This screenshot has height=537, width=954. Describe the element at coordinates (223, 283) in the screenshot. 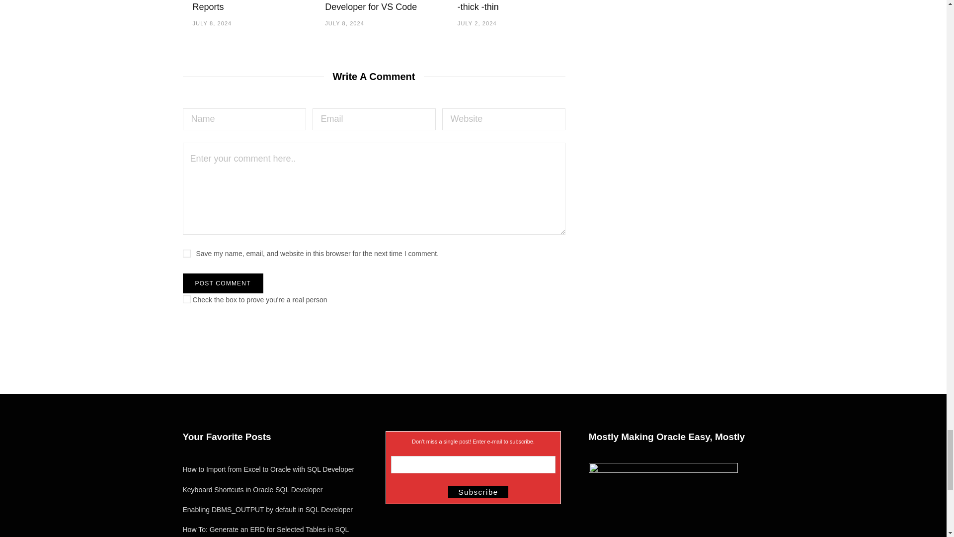

I see `Post Comment` at that location.